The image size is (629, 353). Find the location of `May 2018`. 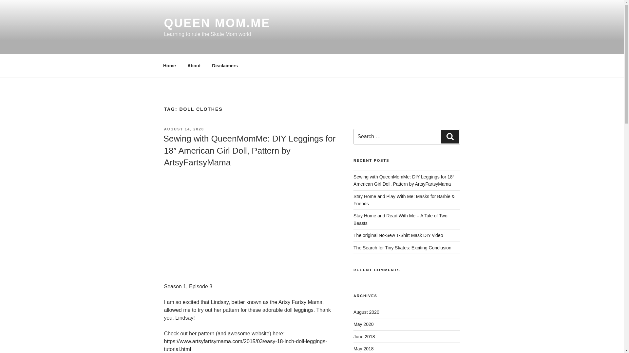

May 2018 is located at coordinates (364, 348).